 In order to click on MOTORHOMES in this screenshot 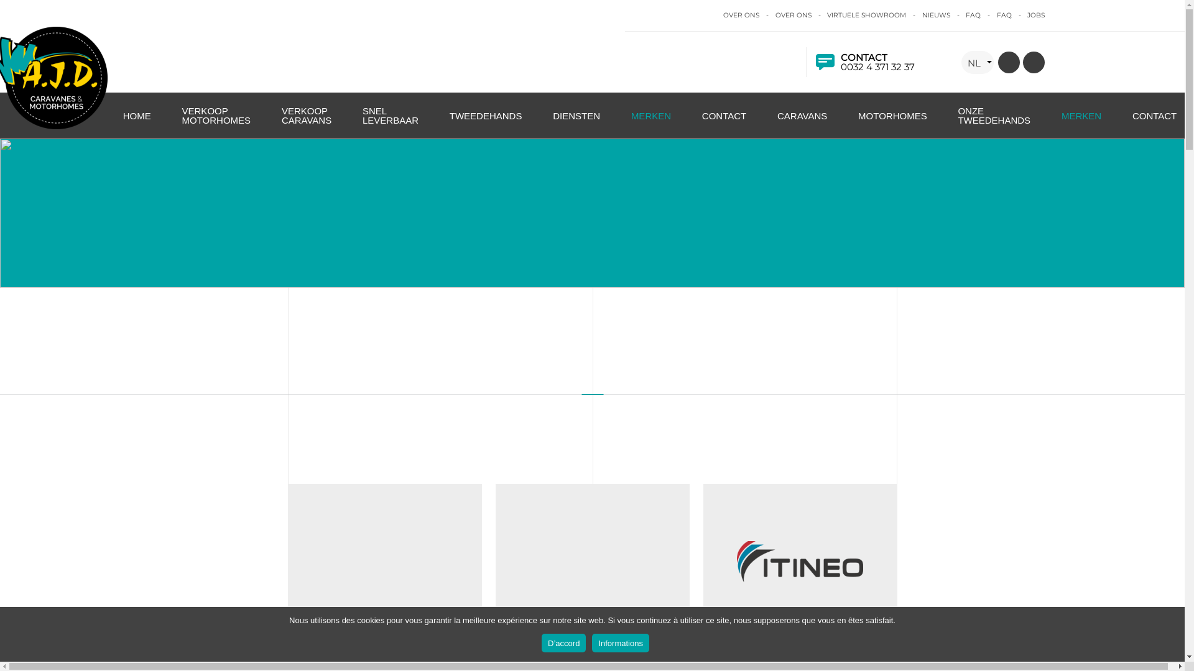, I will do `click(893, 123)`.